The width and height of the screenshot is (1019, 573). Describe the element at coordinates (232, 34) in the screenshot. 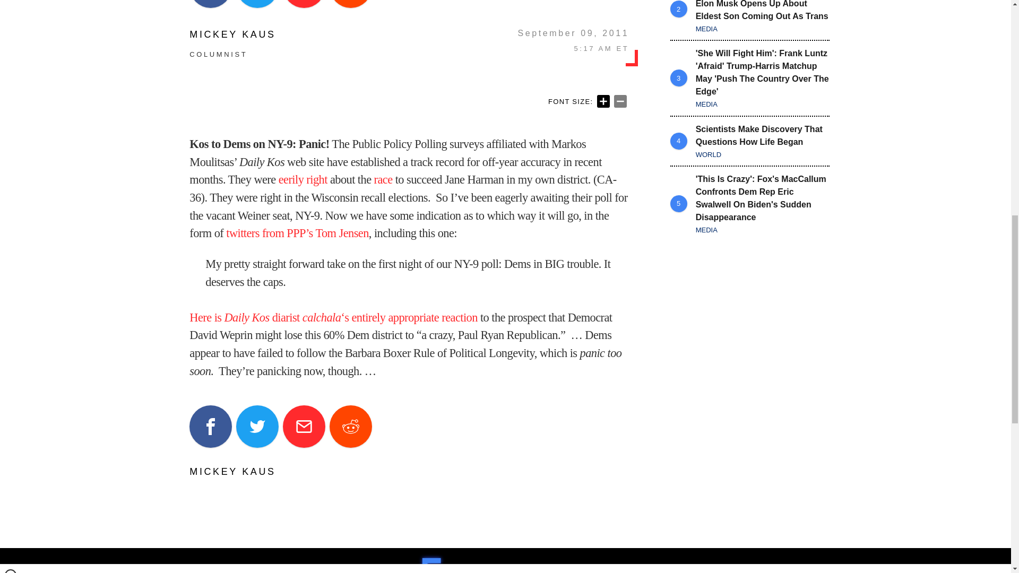

I see `MICKEY KAUS` at that location.